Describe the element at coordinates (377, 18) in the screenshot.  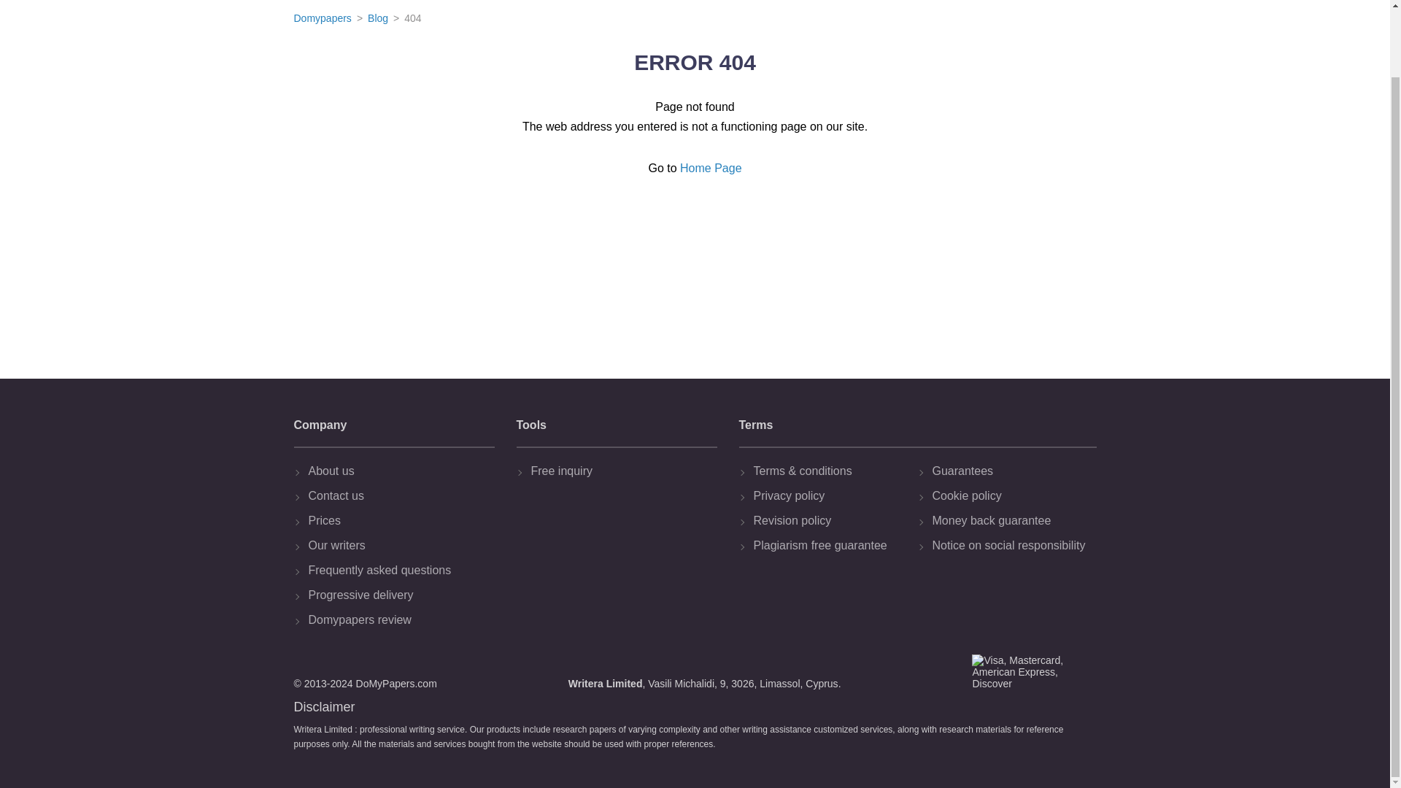
I see `Blog` at that location.